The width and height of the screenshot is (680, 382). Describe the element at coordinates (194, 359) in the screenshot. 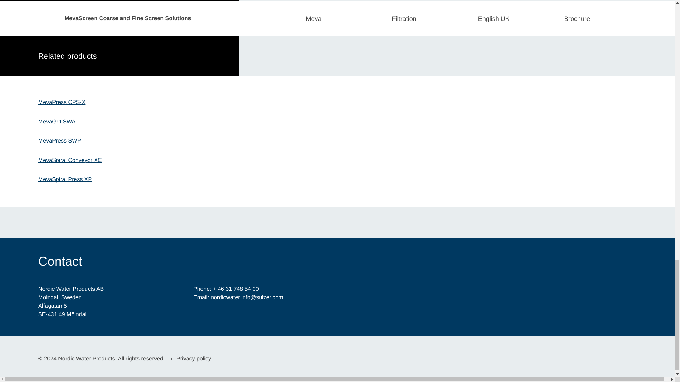

I see `Privacy policy` at that location.